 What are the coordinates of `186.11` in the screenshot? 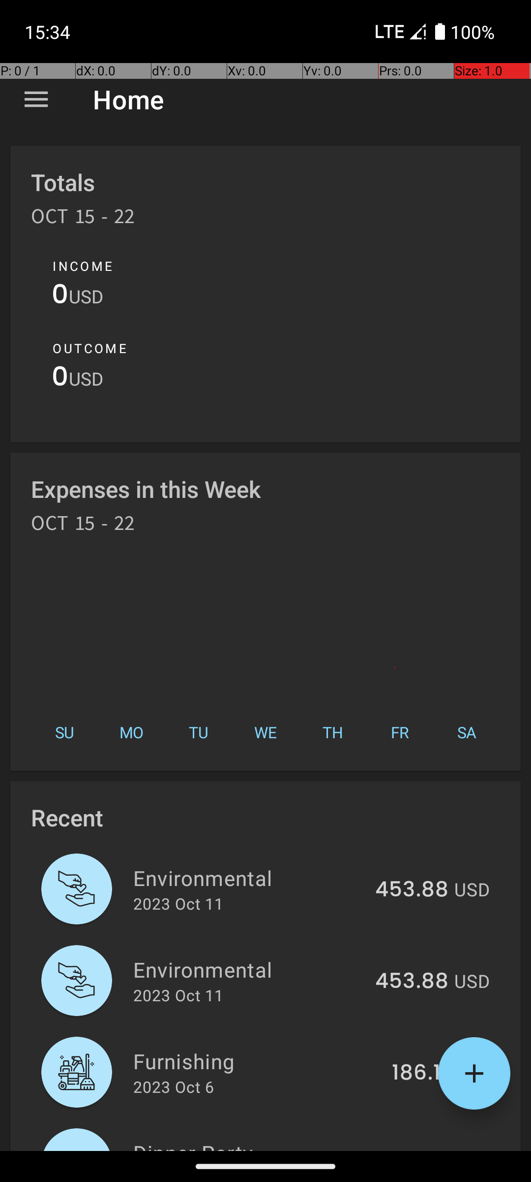 It's located at (420, 1073).